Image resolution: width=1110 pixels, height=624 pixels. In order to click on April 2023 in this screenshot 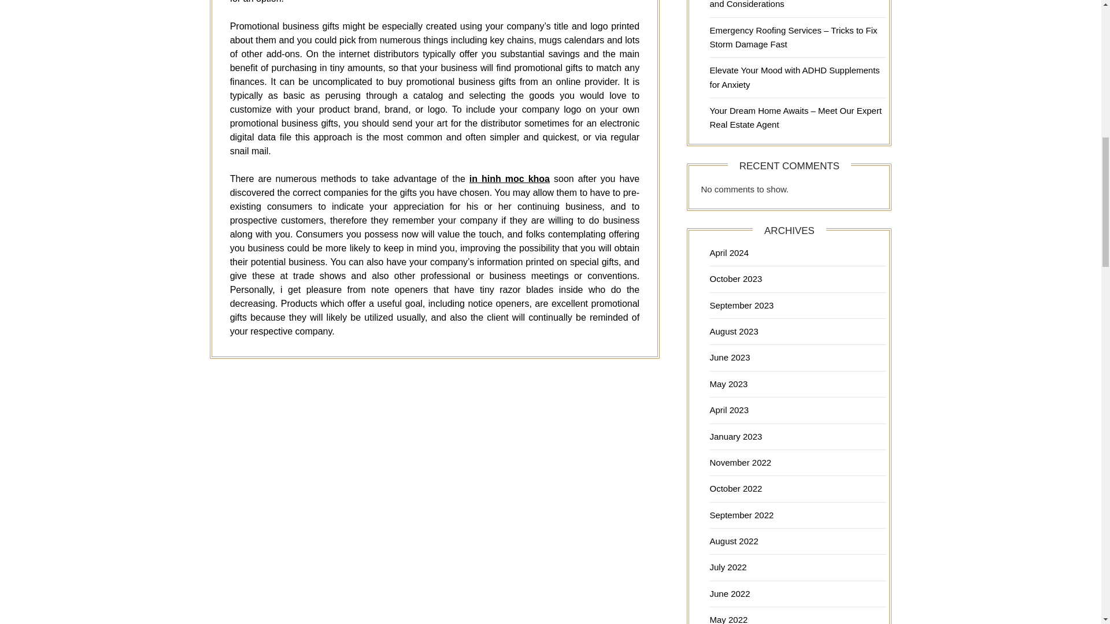, I will do `click(728, 410)`.